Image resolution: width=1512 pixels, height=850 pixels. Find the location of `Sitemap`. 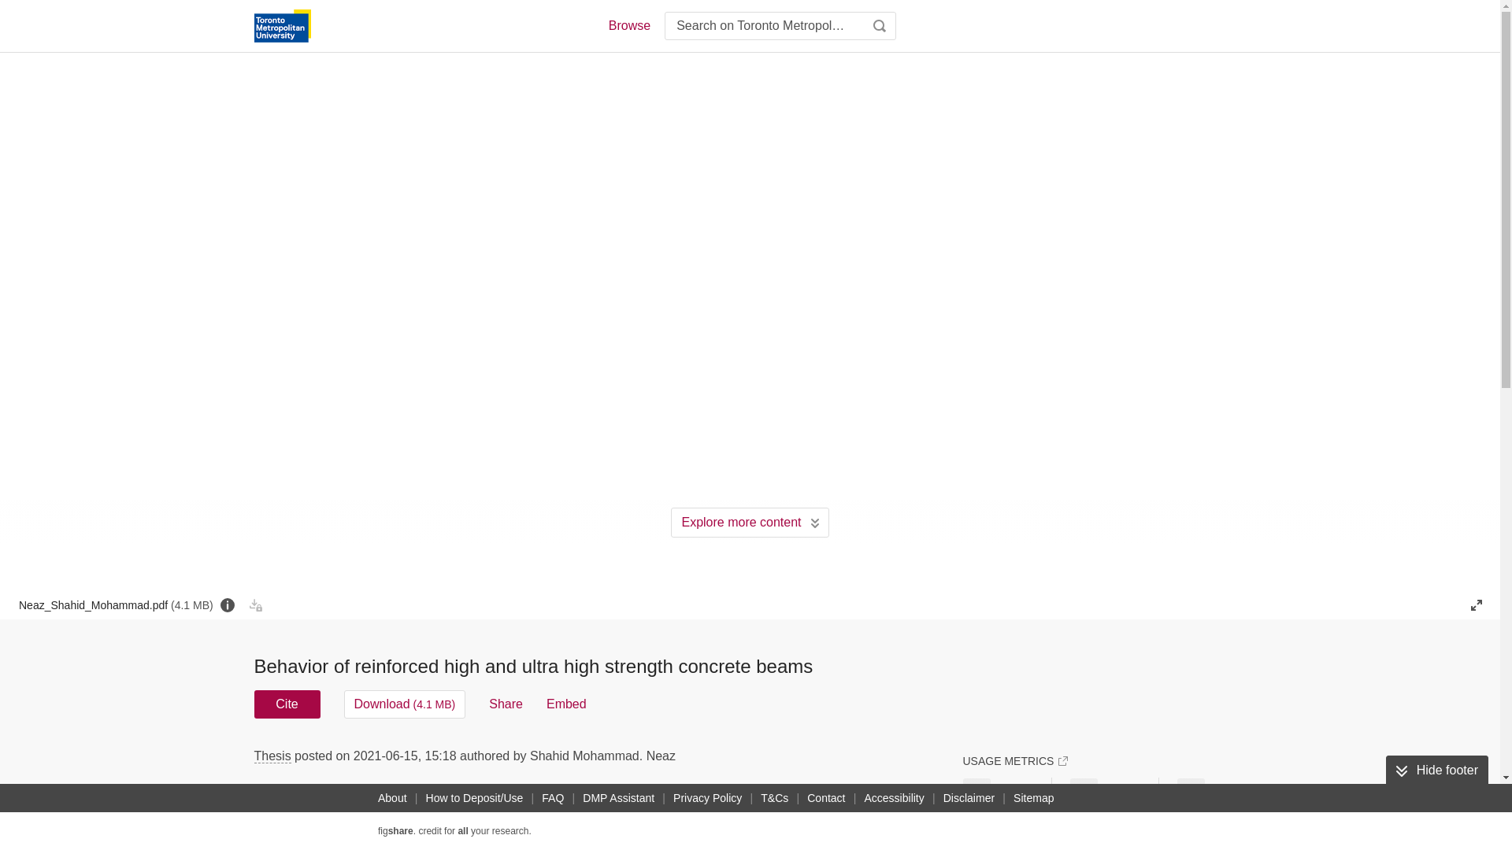

Sitemap is located at coordinates (1033, 798).